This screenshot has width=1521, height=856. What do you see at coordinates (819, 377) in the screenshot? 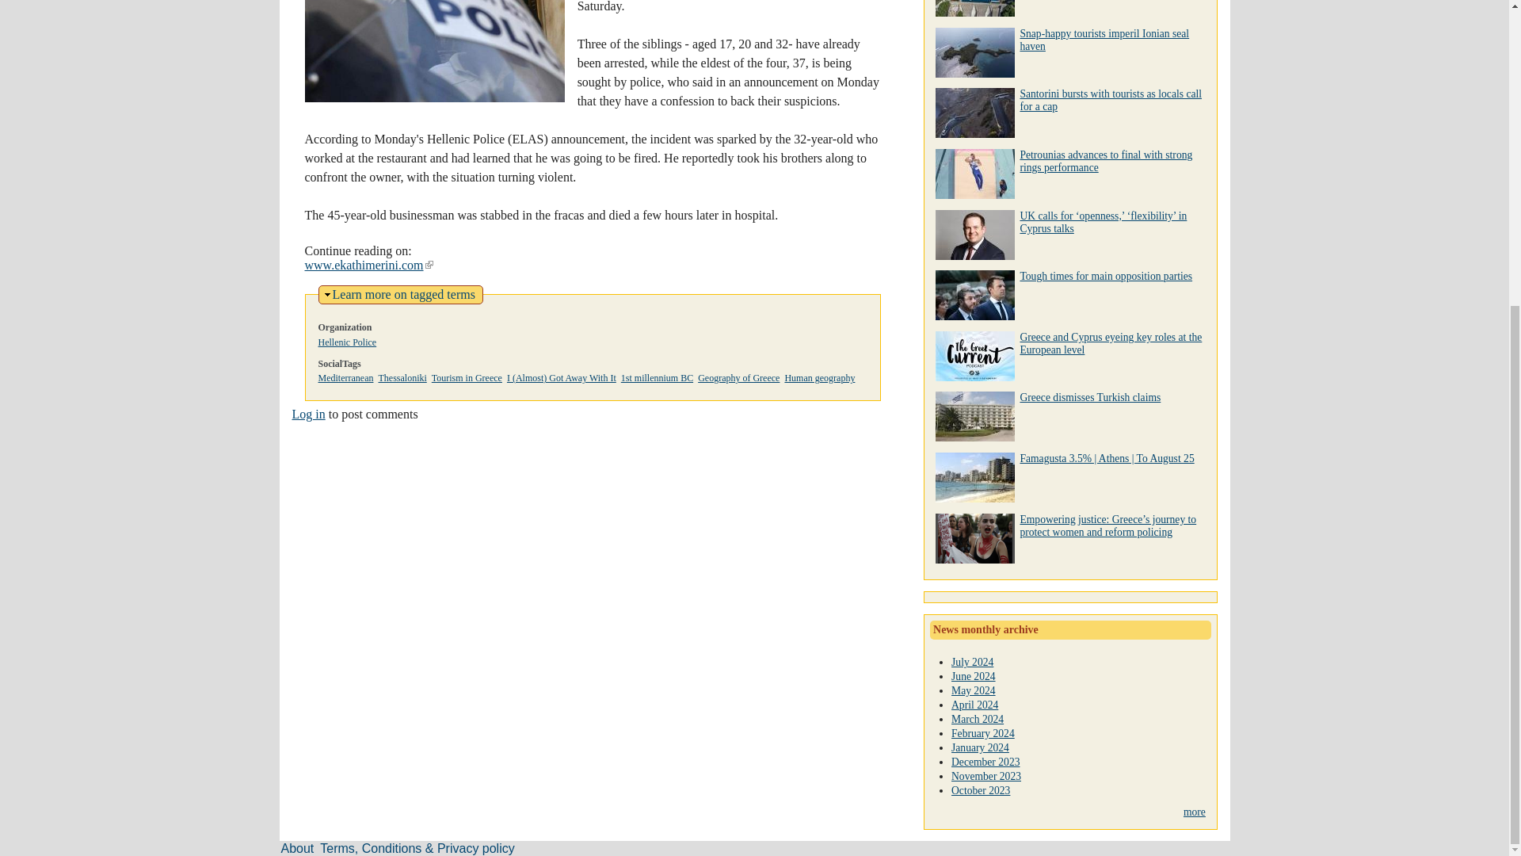
I see `Human geography` at bounding box center [819, 377].